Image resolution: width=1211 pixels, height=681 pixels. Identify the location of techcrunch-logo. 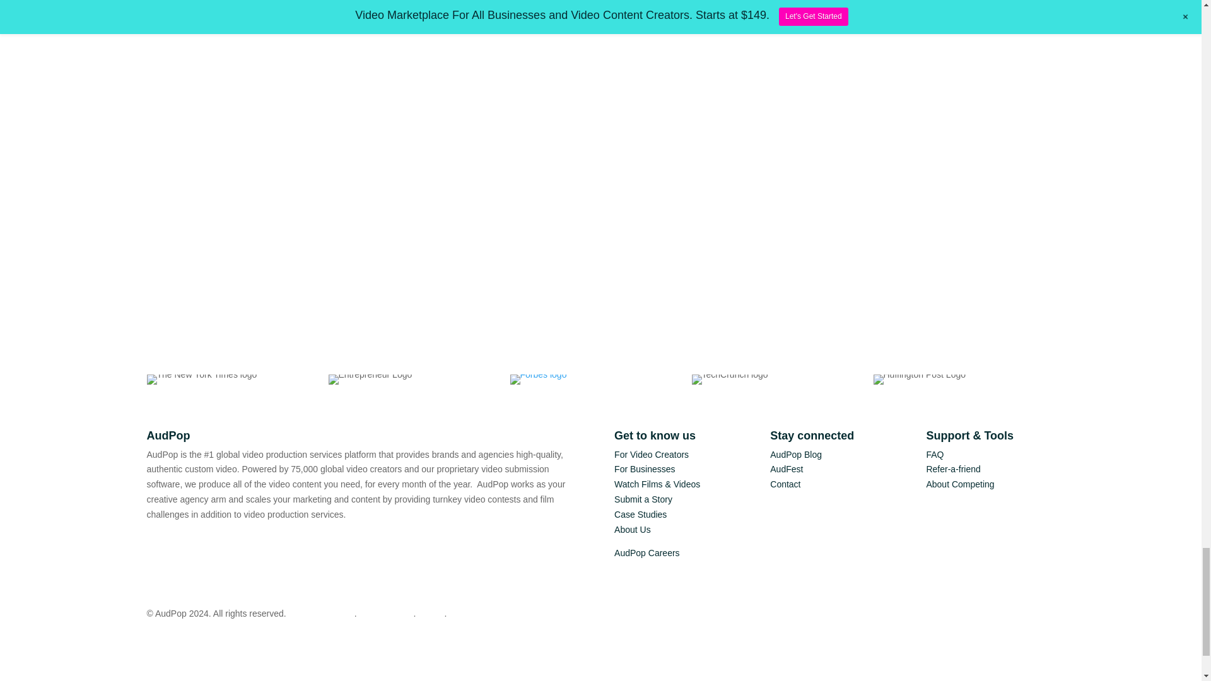
(729, 380).